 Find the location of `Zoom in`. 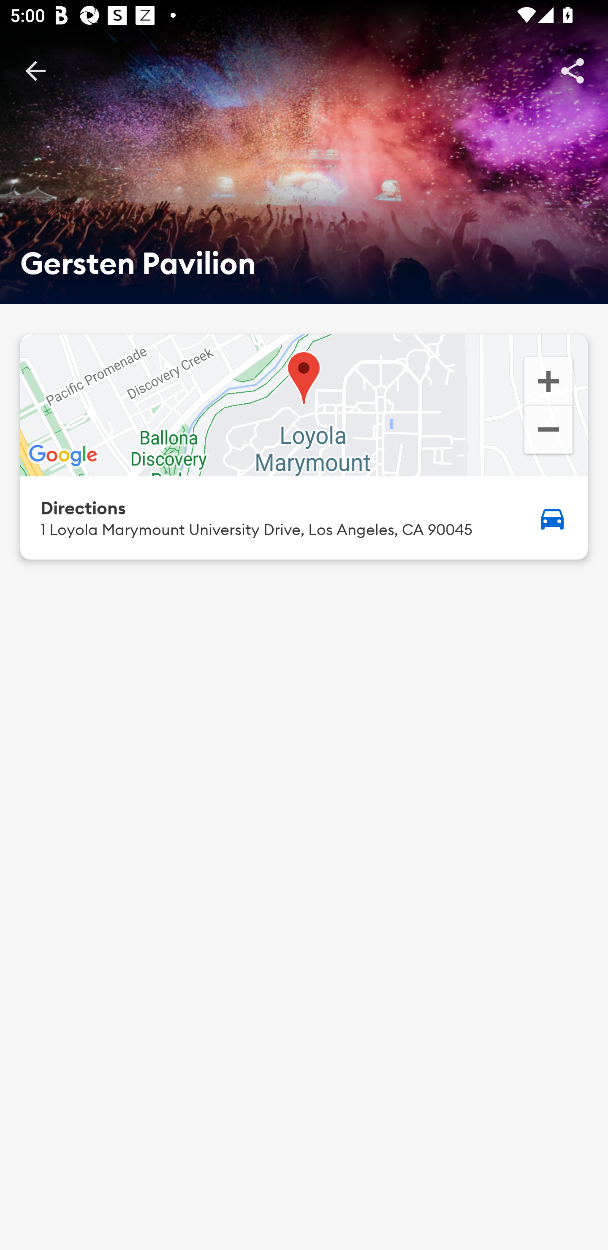

Zoom in is located at coordinates (548, 380).